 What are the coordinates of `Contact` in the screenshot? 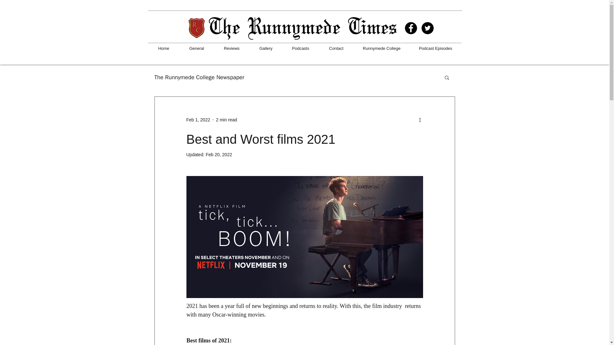 It's located at (336, 49).